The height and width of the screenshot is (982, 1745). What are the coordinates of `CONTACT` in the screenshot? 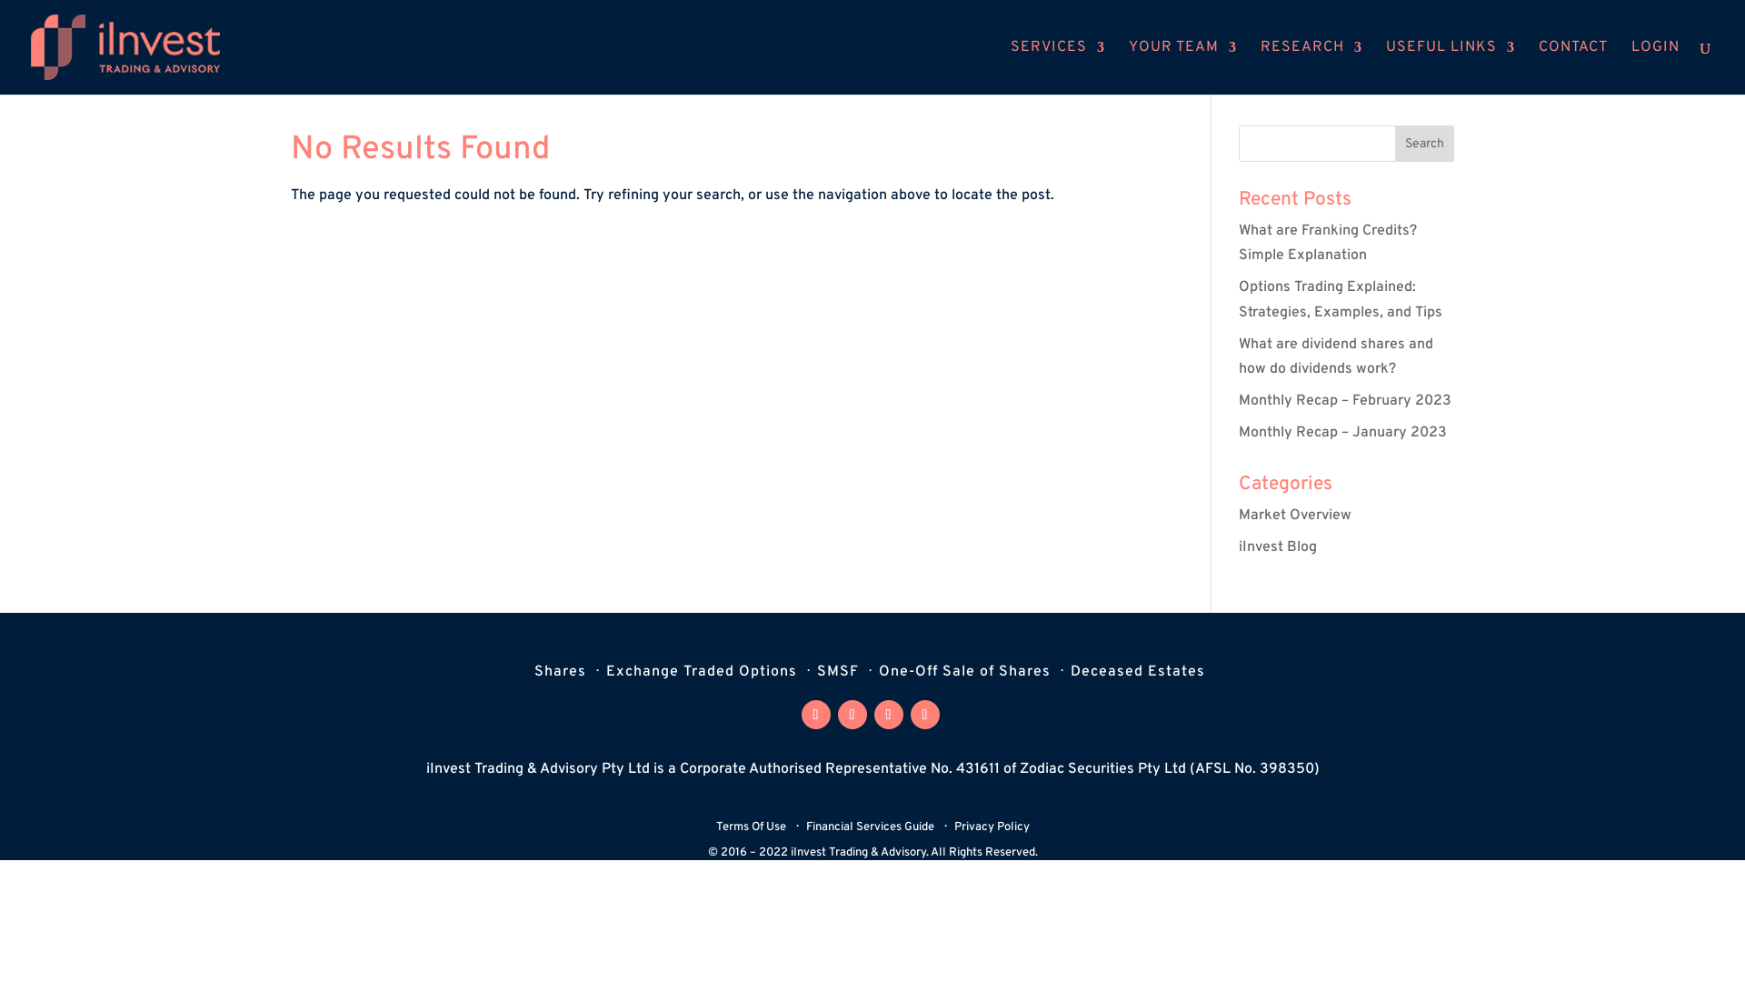 It's located at (1573, 67).